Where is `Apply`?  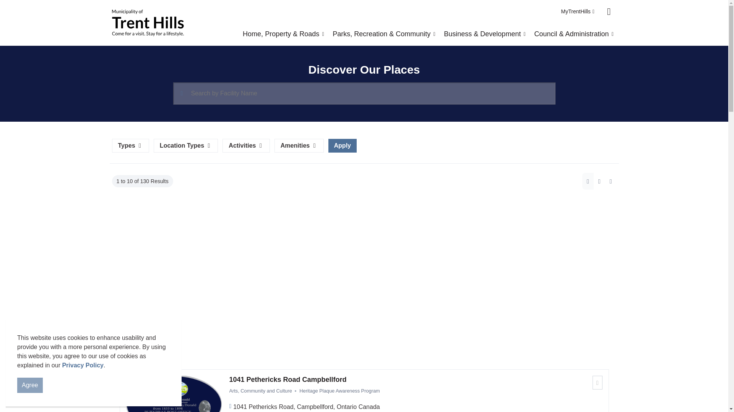 Apply is located at coordinates (343, 145).